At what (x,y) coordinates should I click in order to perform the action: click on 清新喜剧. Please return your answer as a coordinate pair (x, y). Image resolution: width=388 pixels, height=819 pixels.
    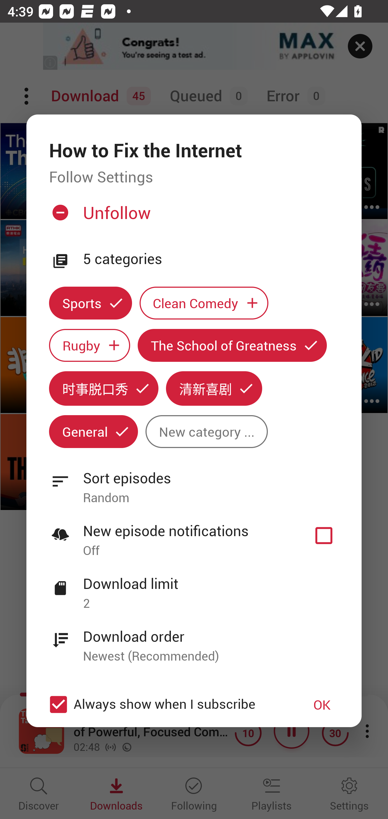
    Looking at the image, I should click on (214, 388).